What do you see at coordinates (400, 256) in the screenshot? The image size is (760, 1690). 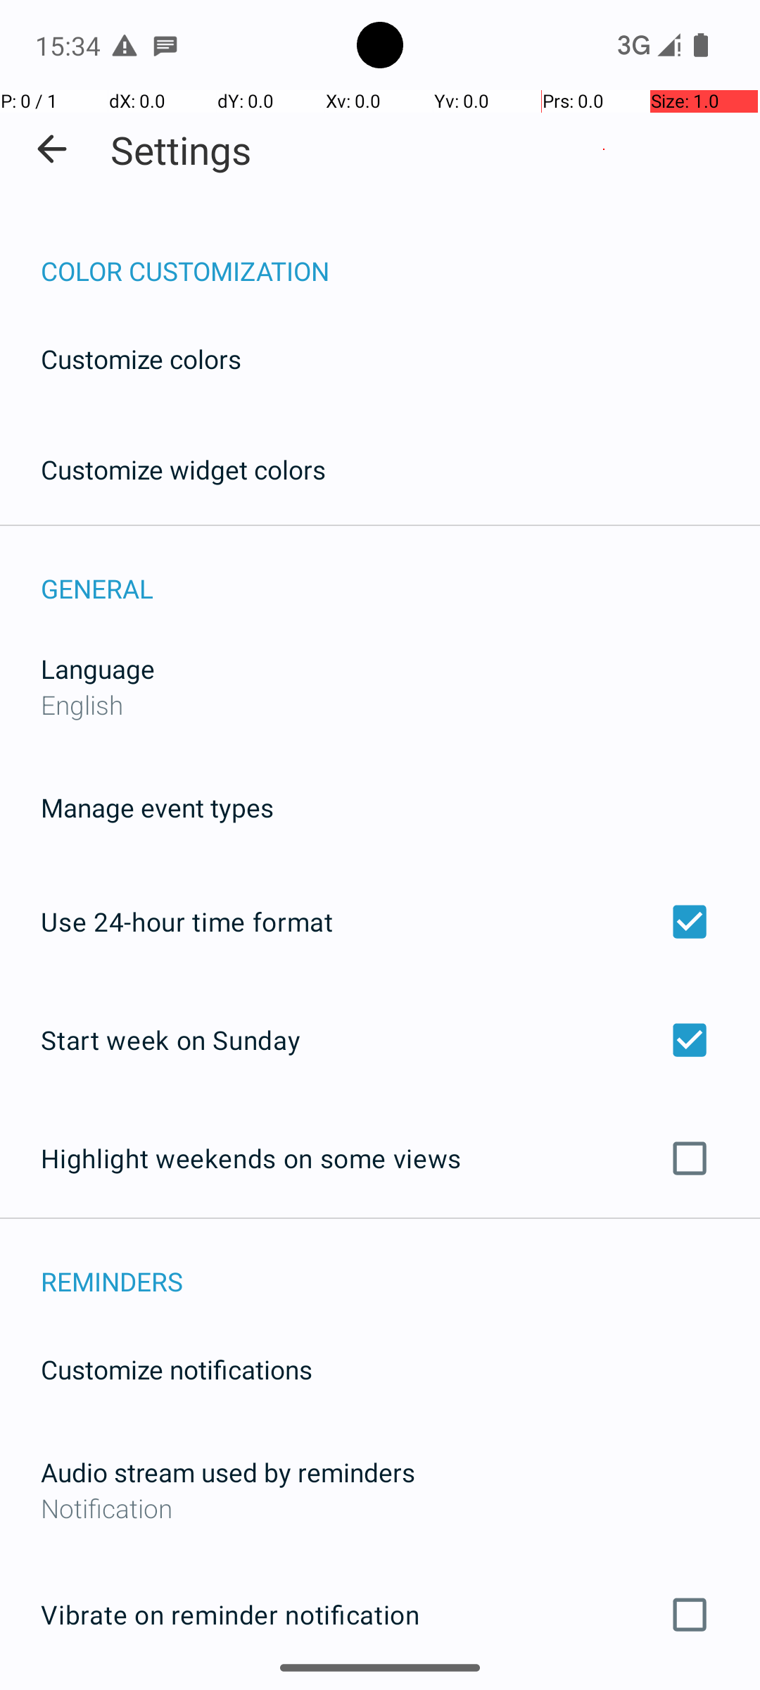 I see `COLOR CUSTOMIZATION` at bounding box center [400, 256].